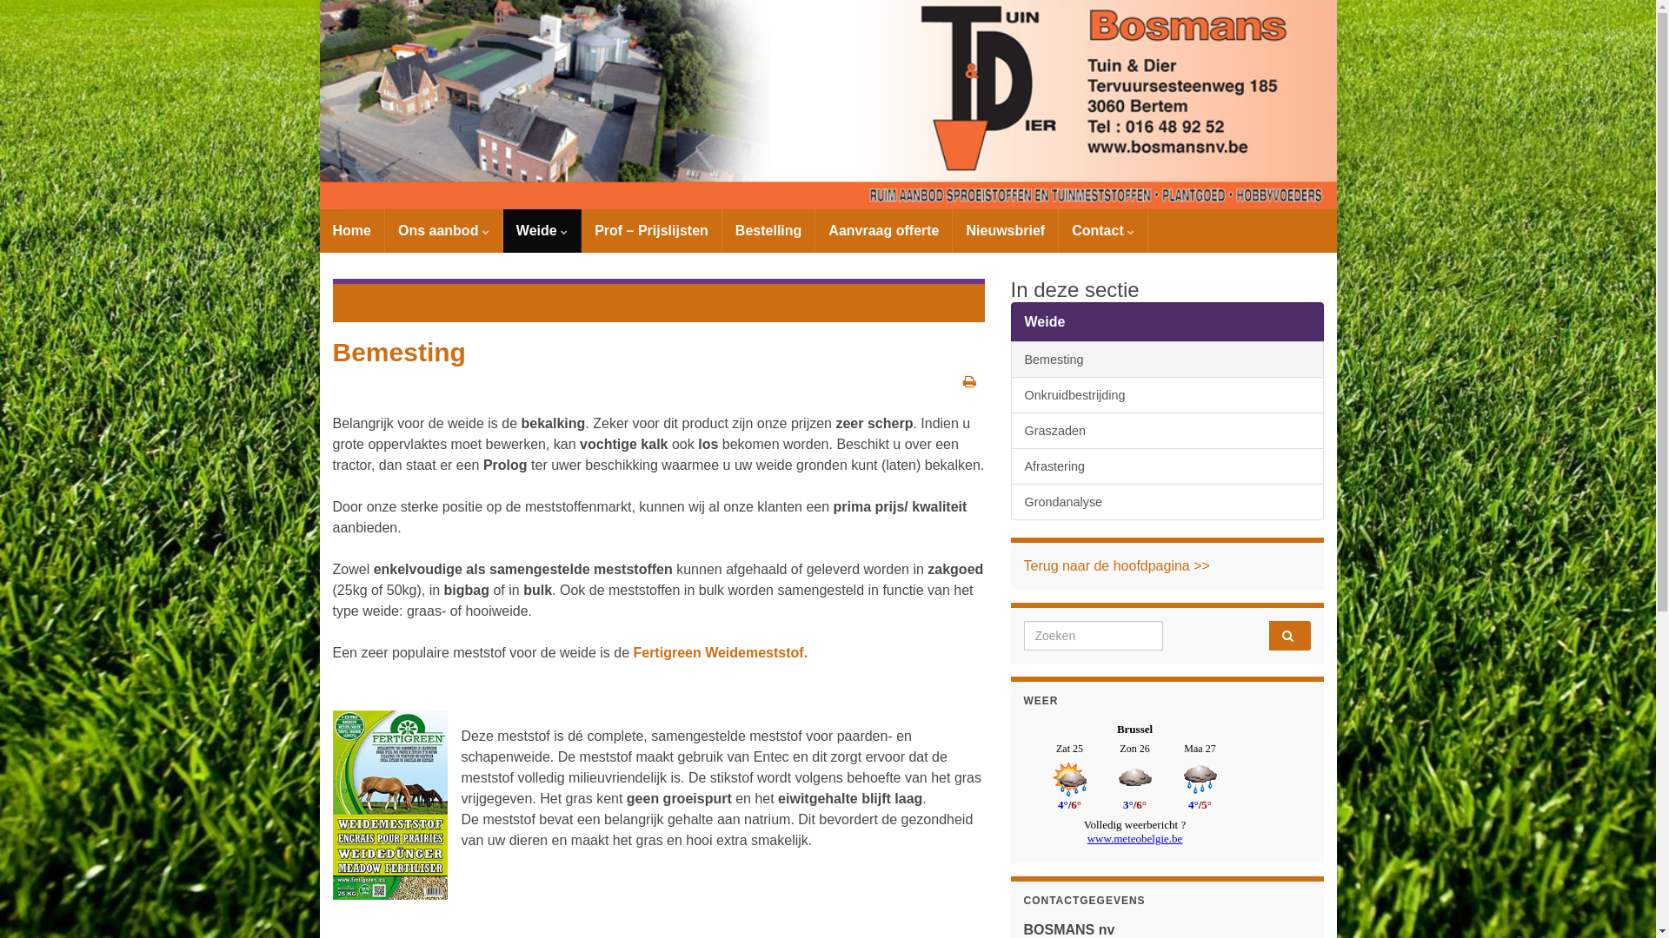  Describe the element at coordinates (1167, 360) in the screenshot. I see `Bemesting` at that location.